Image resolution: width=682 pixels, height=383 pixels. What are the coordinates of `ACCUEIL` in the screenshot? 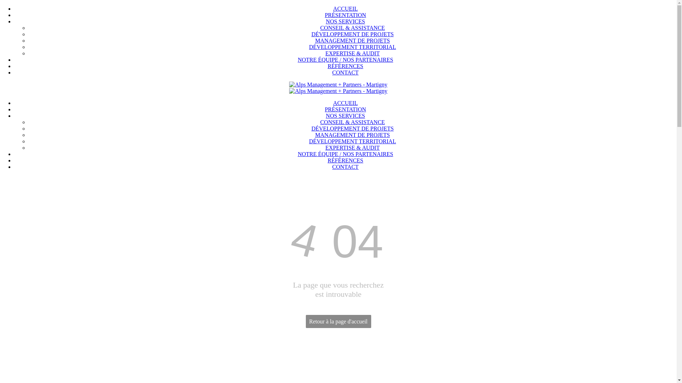 It's located at (345, 103).